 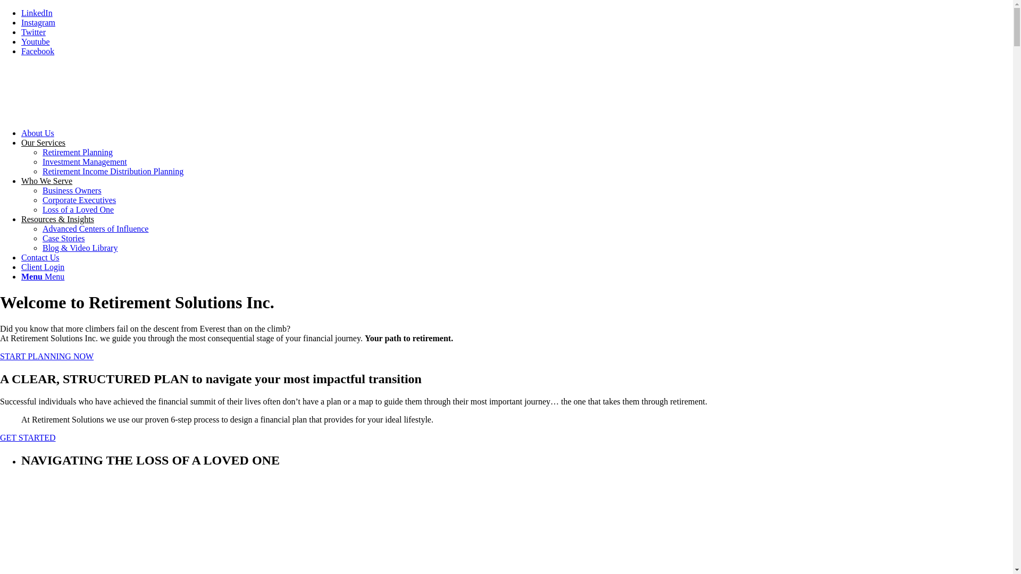 I want to click on START PLANNING NOW, so click(x=47, y=356).